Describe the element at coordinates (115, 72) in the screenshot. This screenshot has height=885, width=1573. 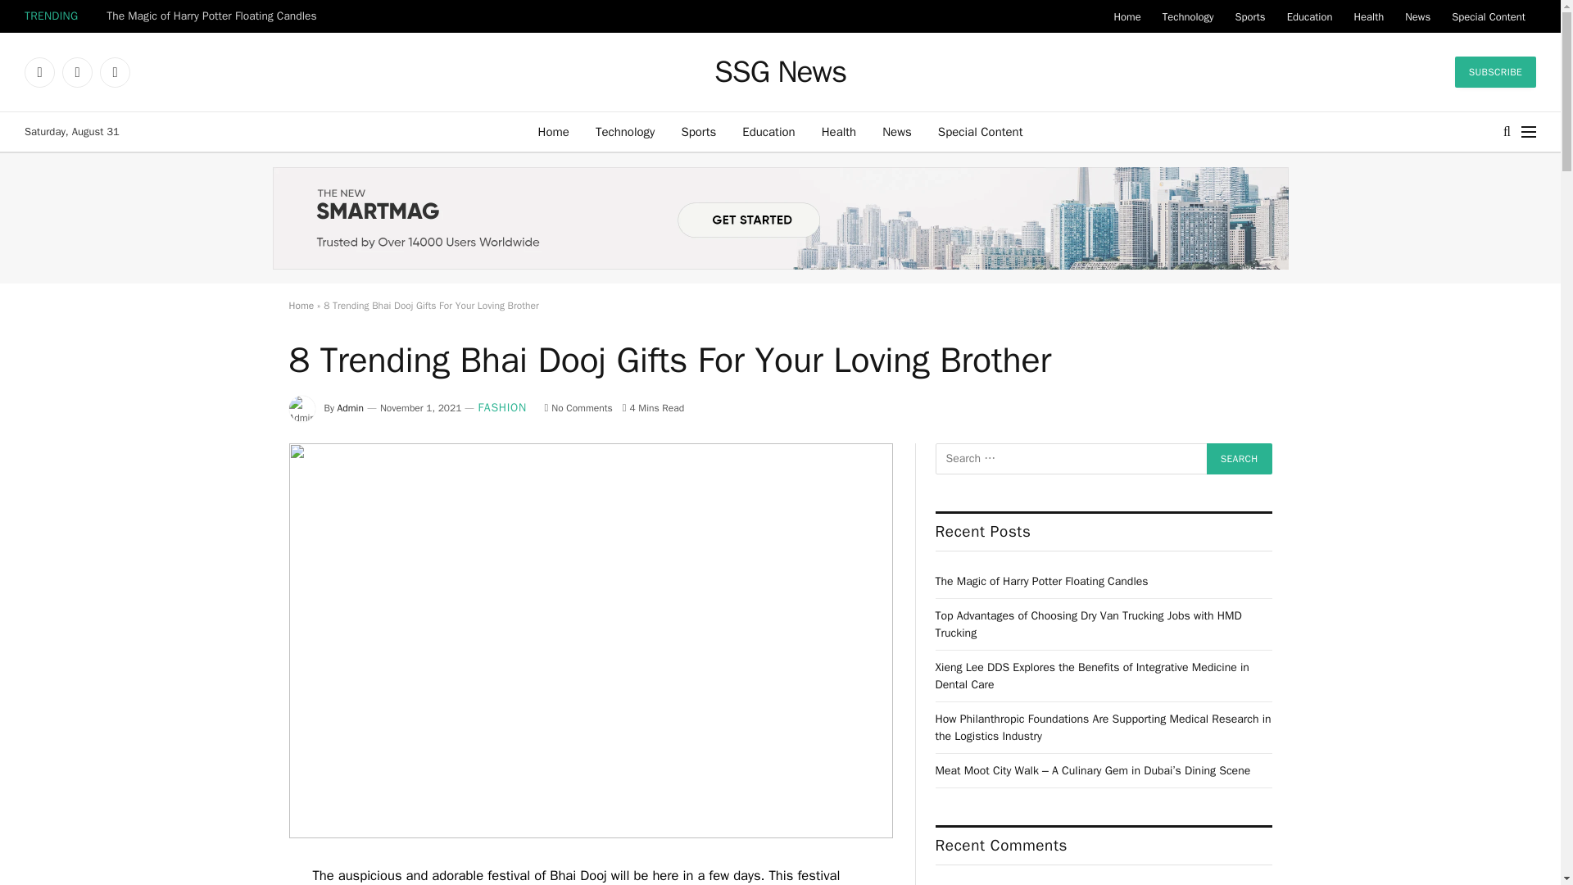
I see `Instagram` at that location.